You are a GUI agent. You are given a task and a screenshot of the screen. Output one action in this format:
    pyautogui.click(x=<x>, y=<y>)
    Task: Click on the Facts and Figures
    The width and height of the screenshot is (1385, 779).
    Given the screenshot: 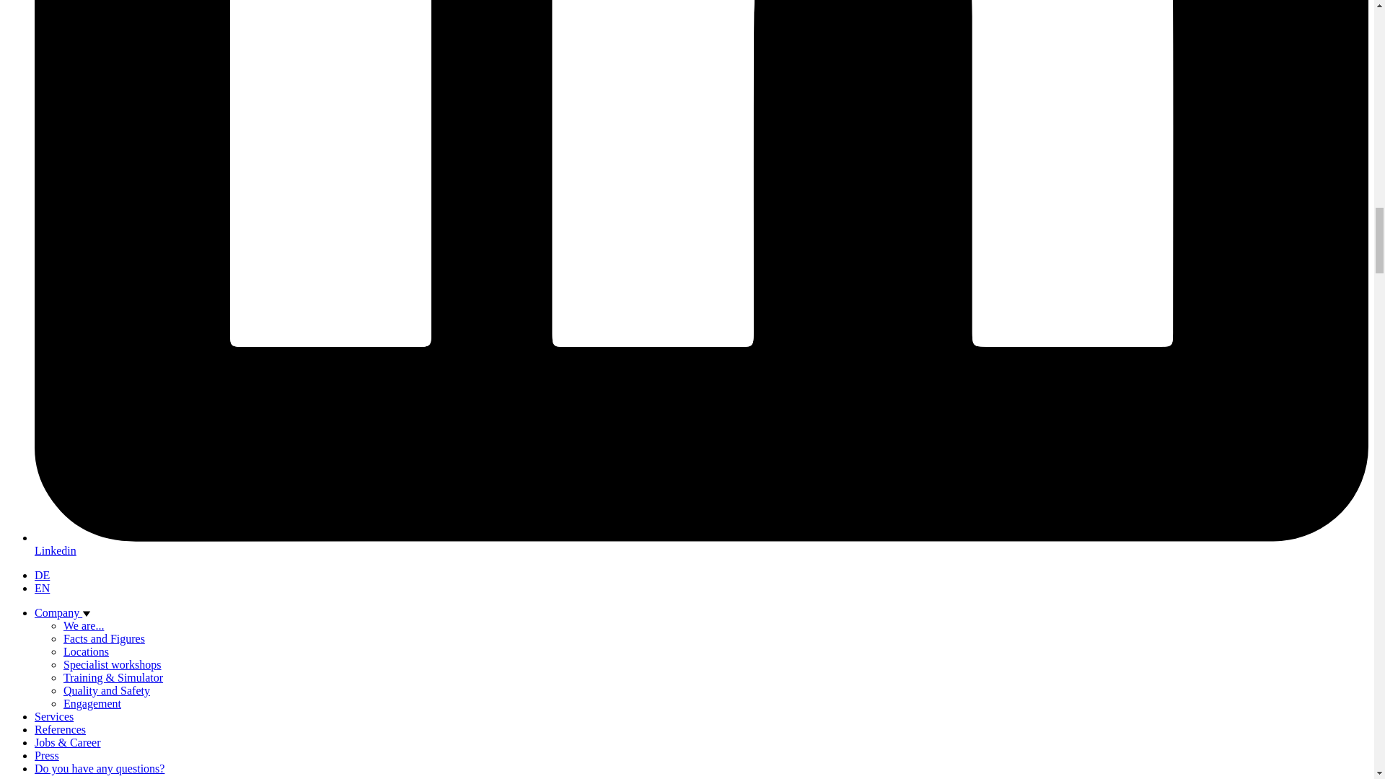 What is the action you would take?
    pyautogui.click(x=104, y=638)
    